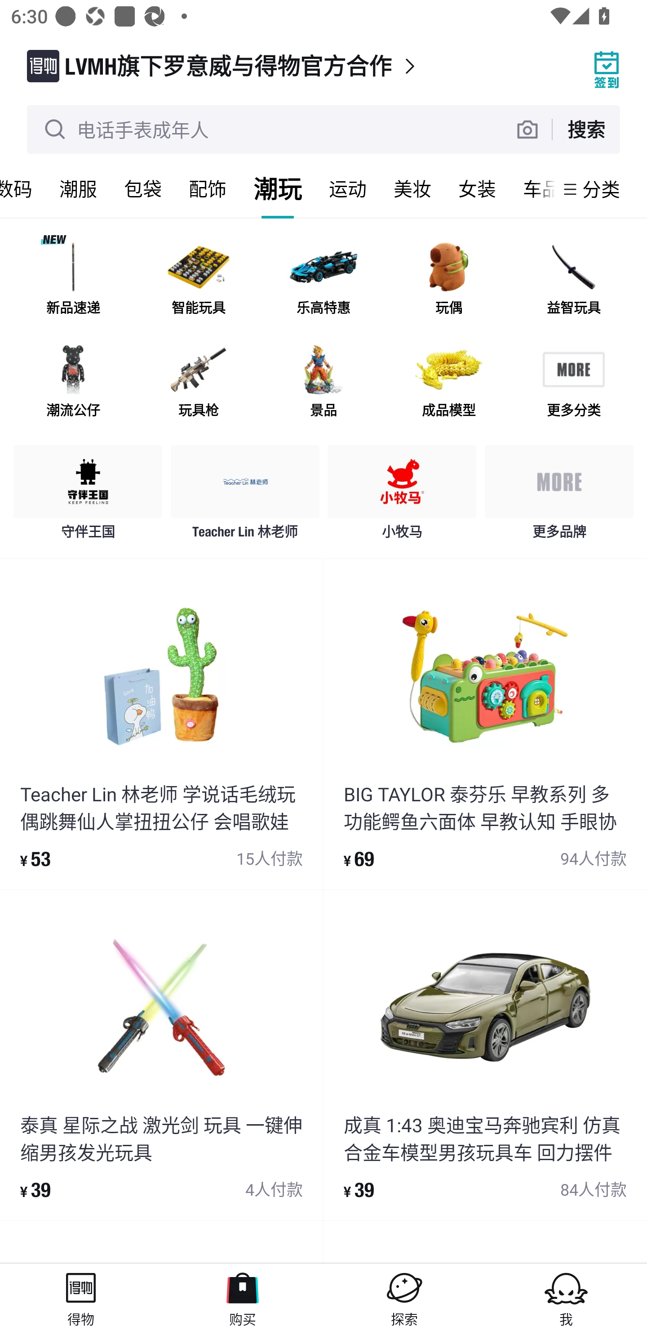 The width and height of the screenshot is (647, 1331). What do you see at coordinates (323, 382) in the screenshot?
I see `景品` at bounding box center [323, 382].